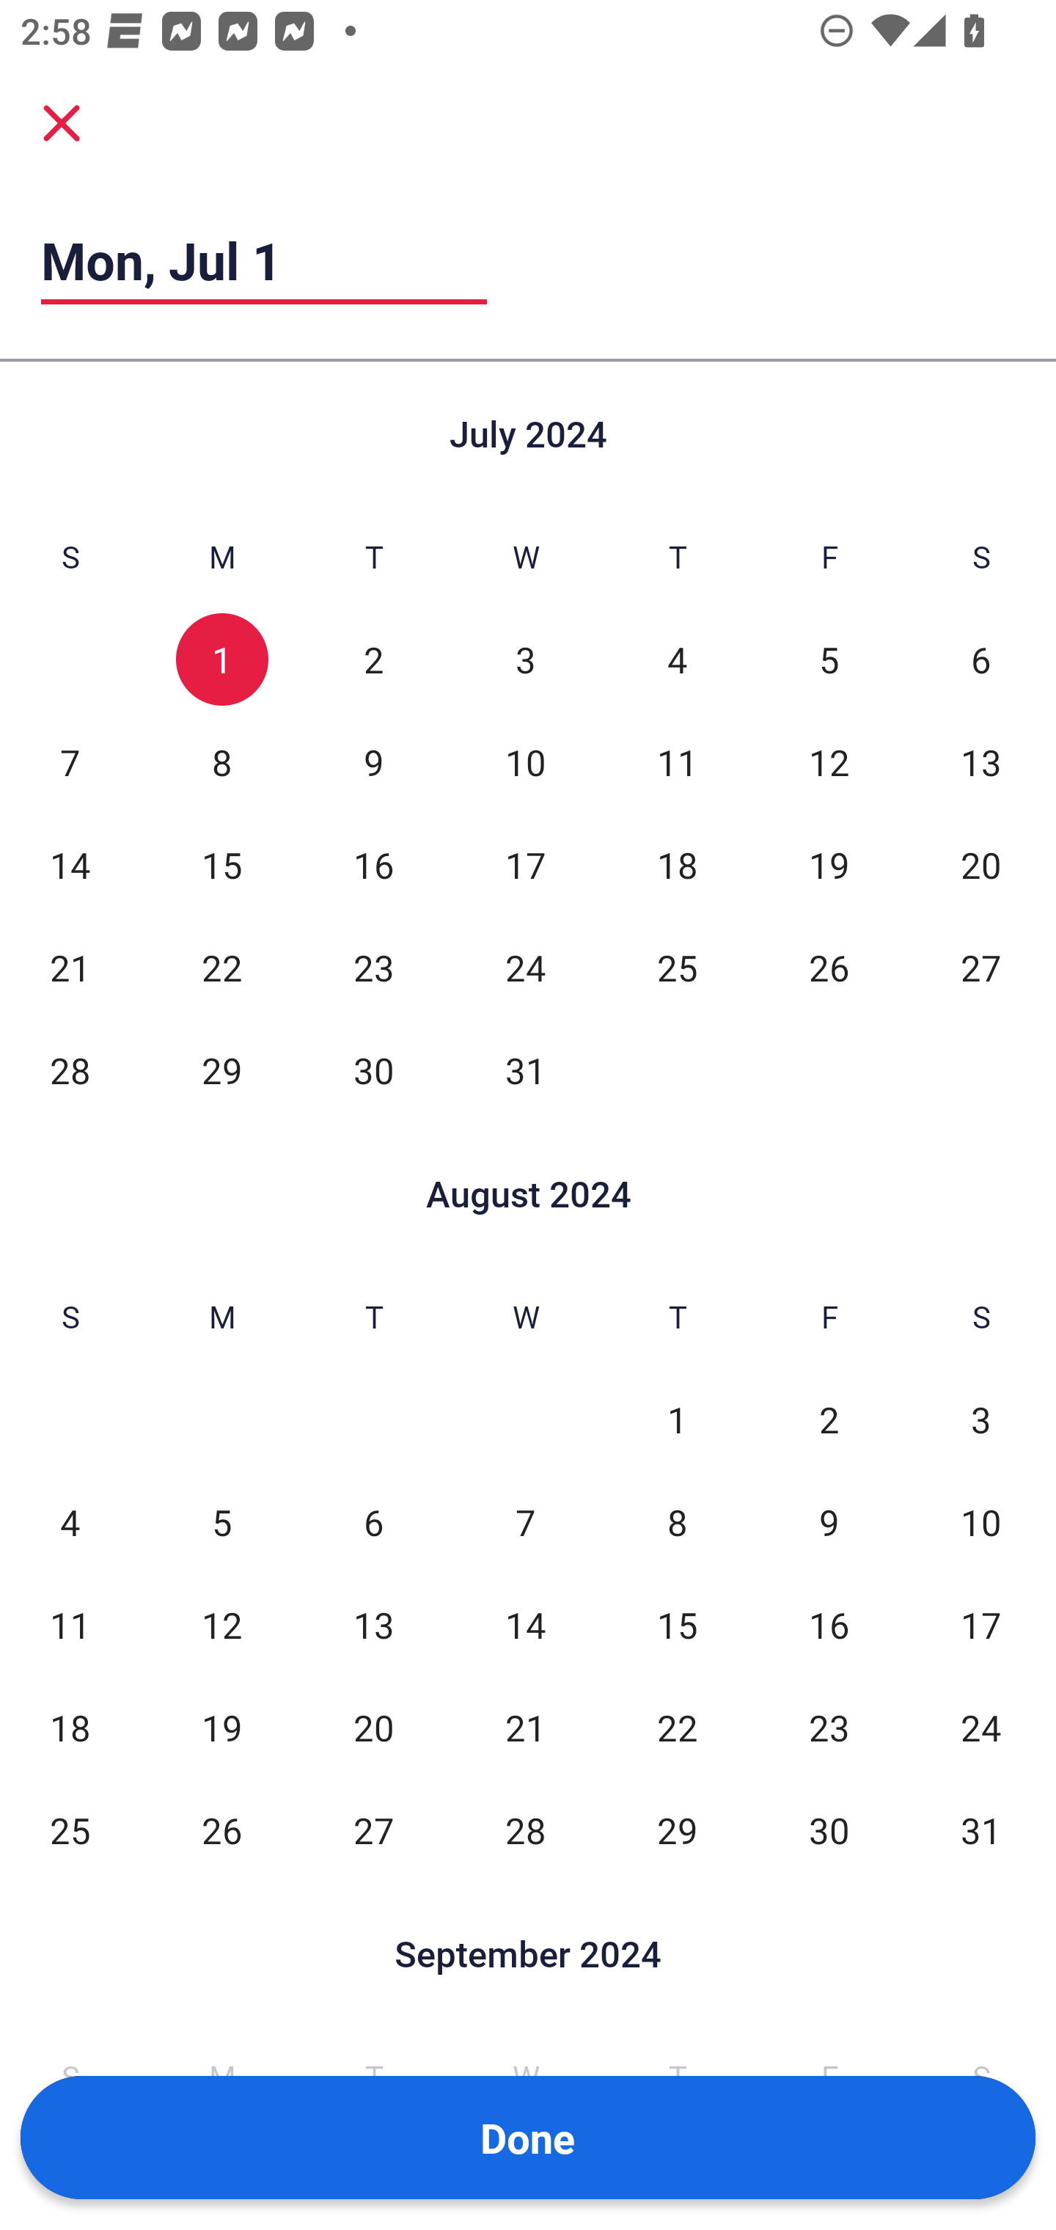 The width and height of the screenshot is (1056, 2230). What do you see at coordinates (528, 2138) in the screenshot?
I see `Done Button Done` at bounding box center [528, 2138].